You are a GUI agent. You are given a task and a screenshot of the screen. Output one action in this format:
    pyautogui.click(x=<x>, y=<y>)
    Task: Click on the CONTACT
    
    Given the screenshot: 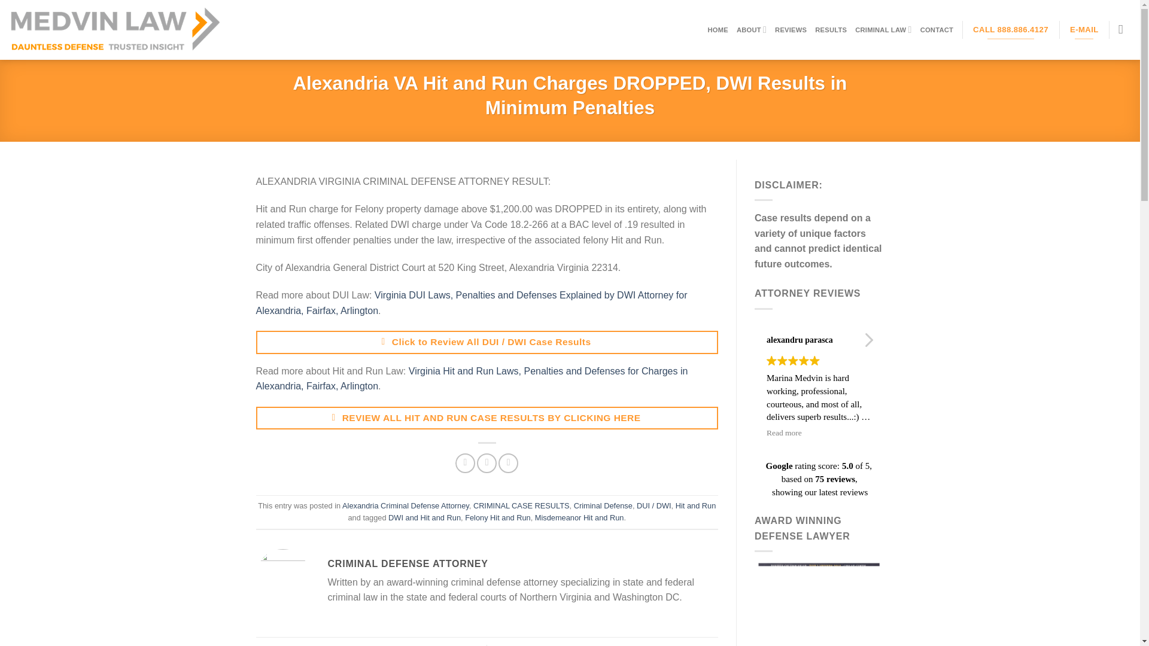 What is the action you would take?
    pyautogui.click(x=937, y=30)
    